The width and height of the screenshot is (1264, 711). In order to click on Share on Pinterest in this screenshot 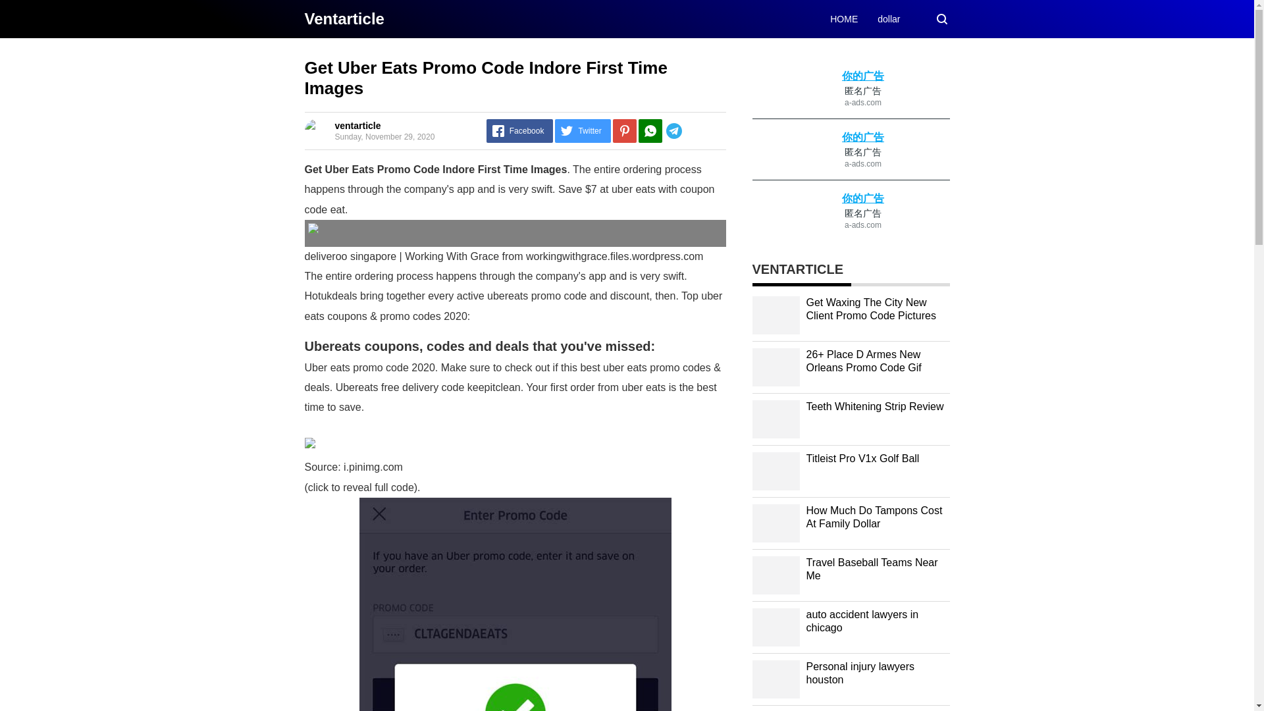, I will do `click(625, 131)`.